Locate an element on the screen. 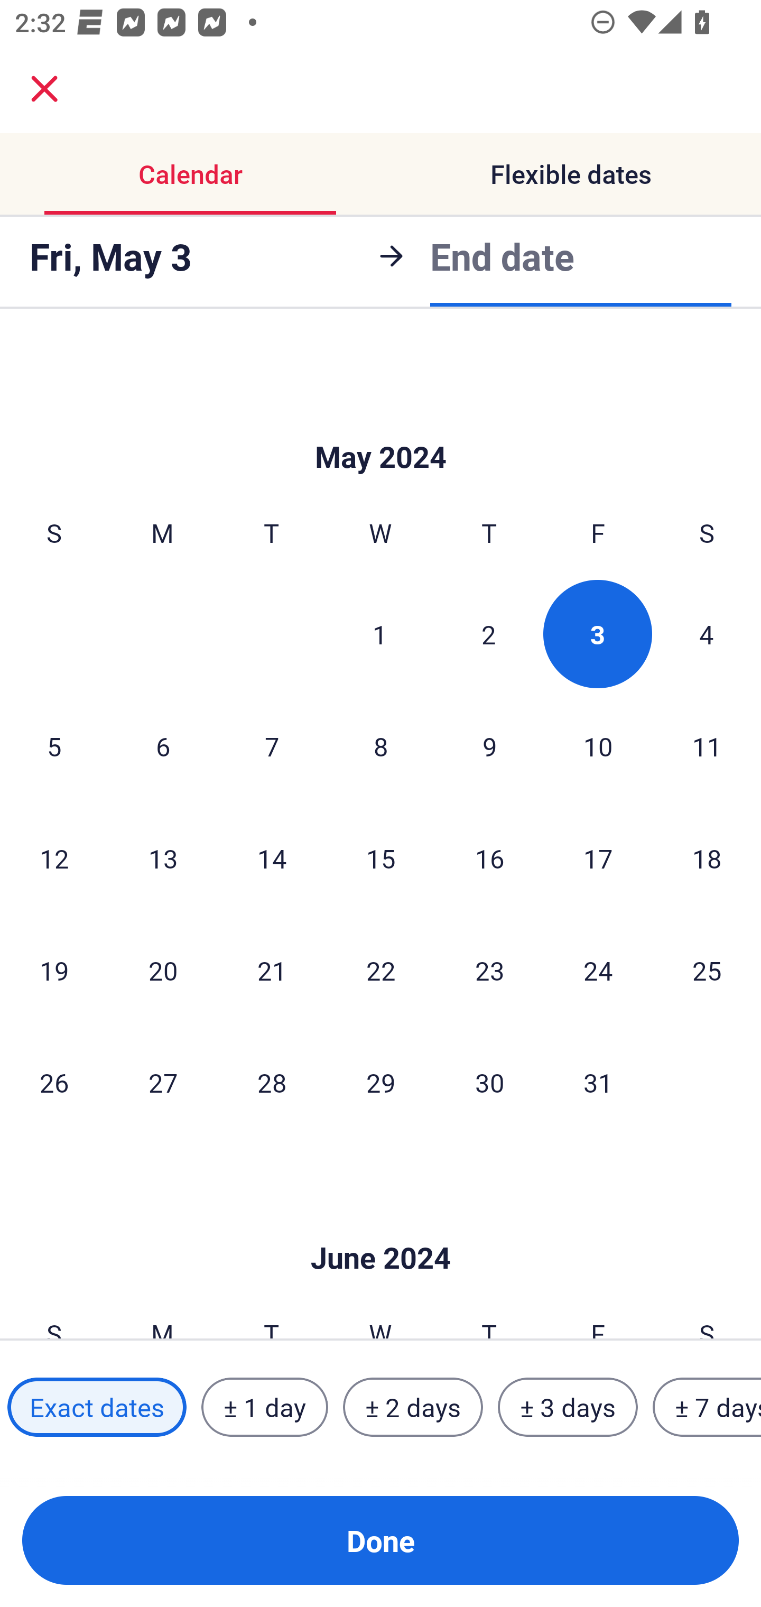 The image size is (761, 1607). 18 Saturday, May 18, 2024 is located at coordinates (707, 858).